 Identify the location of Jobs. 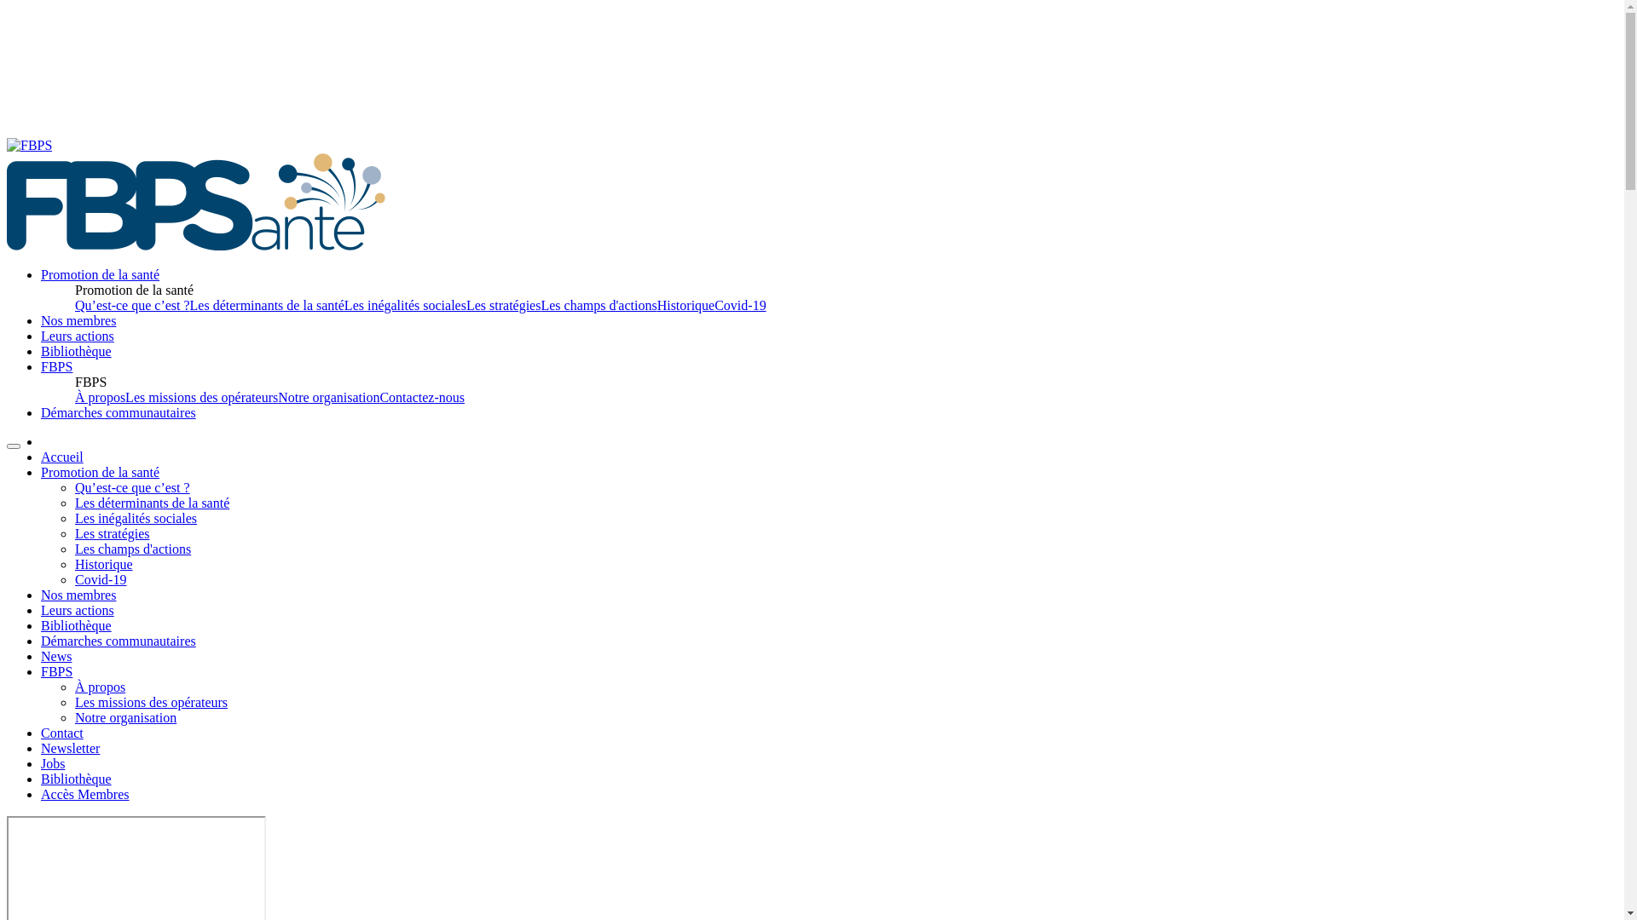
(53, 763).